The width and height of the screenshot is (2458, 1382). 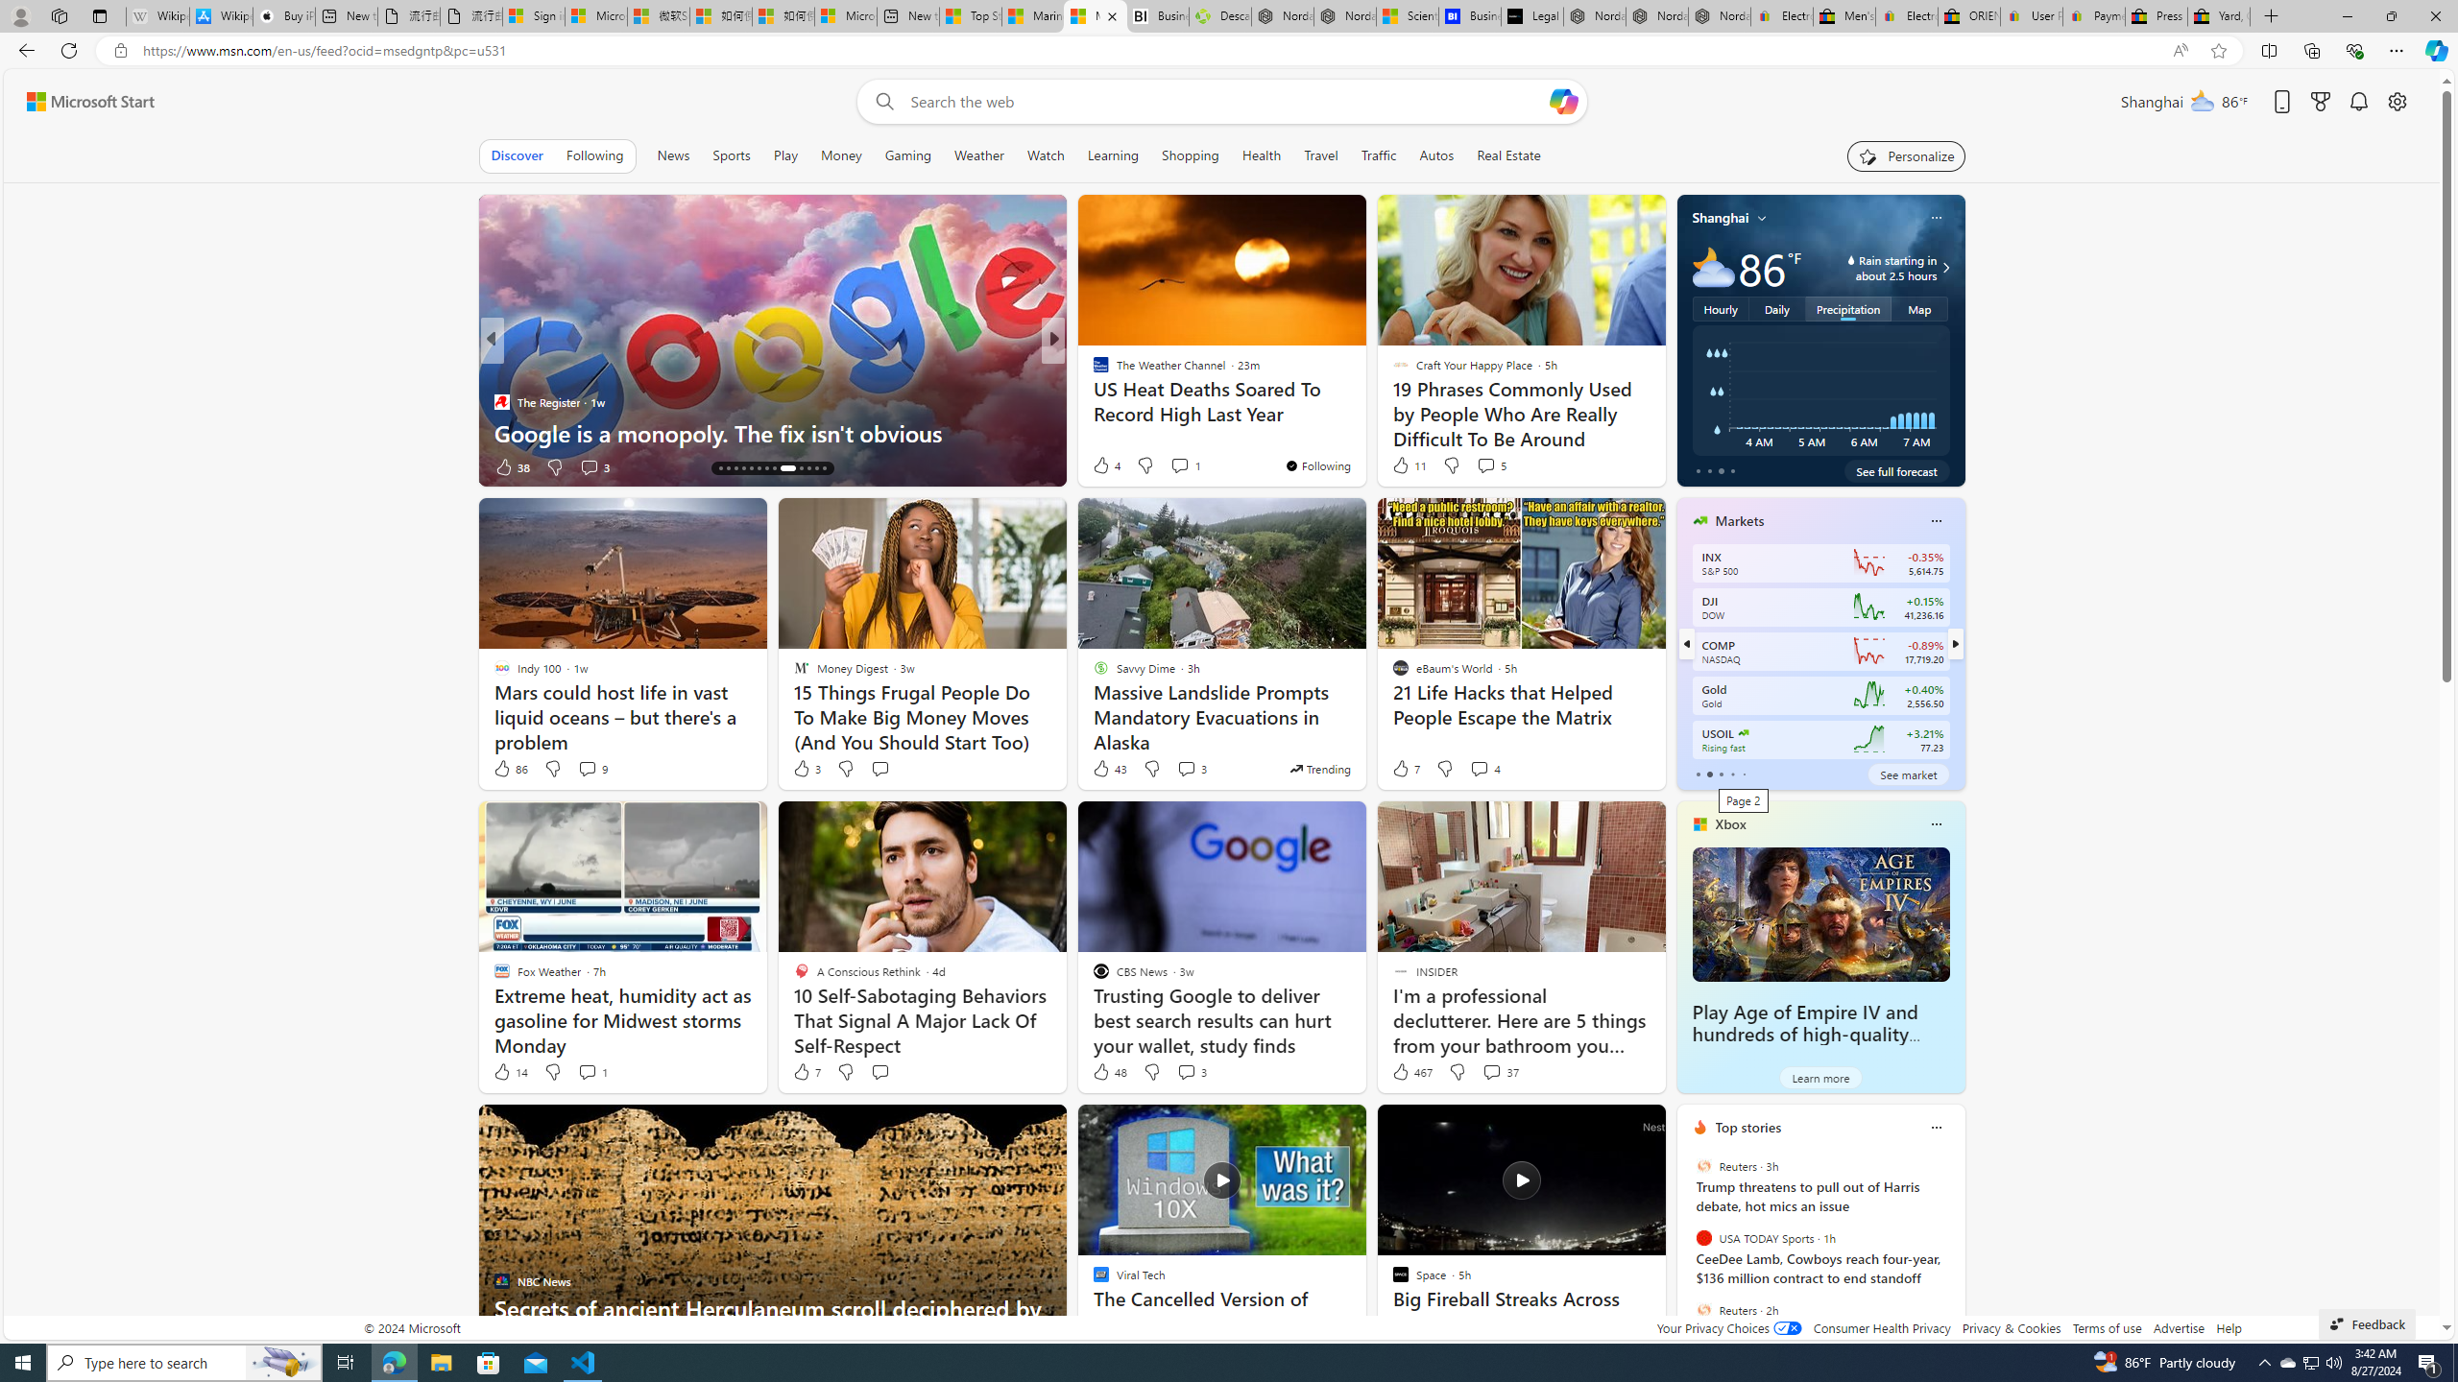 What do you see at coordinates (1731, 774) in the screenshot?
I see `tab-3` at bounding box center [1731, 774].